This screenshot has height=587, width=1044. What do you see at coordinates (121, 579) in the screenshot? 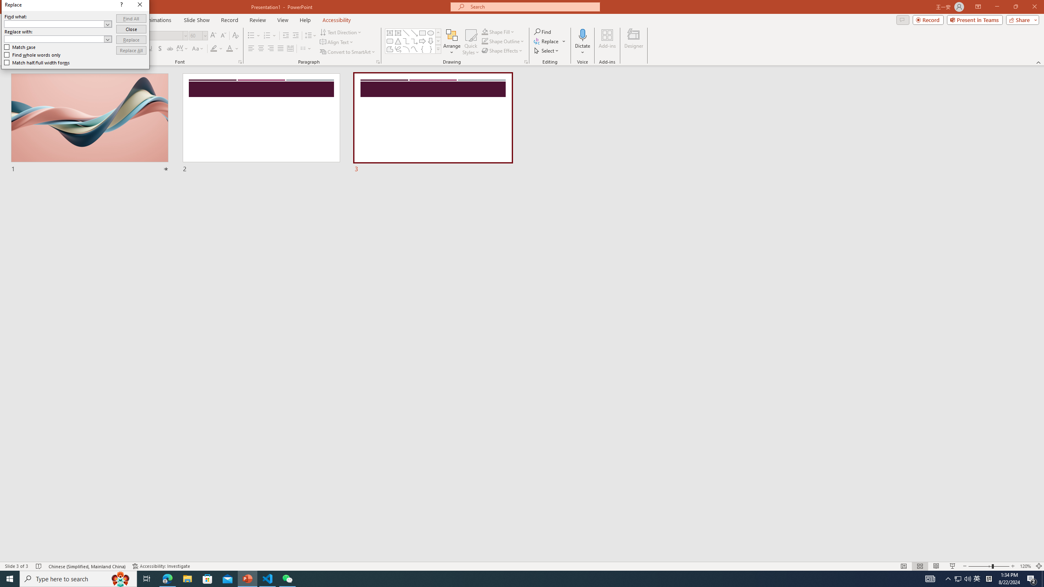
I see `Search highlights icon opens search home window` at bounding box center [121, 579].